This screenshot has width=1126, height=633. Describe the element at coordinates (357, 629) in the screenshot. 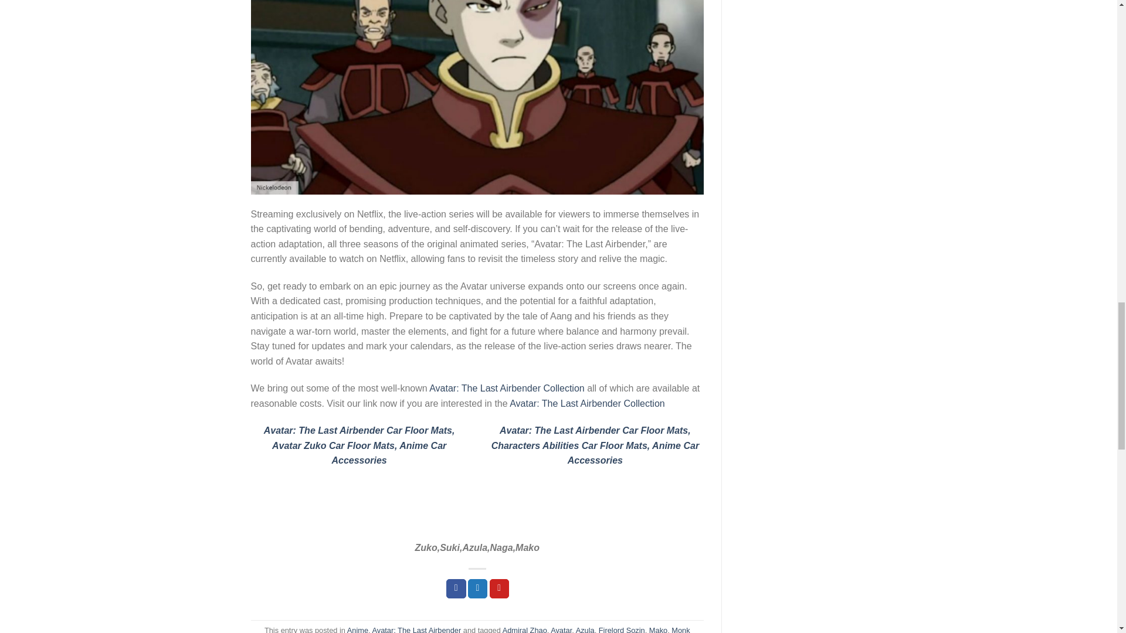

I see `Anime` at that location.